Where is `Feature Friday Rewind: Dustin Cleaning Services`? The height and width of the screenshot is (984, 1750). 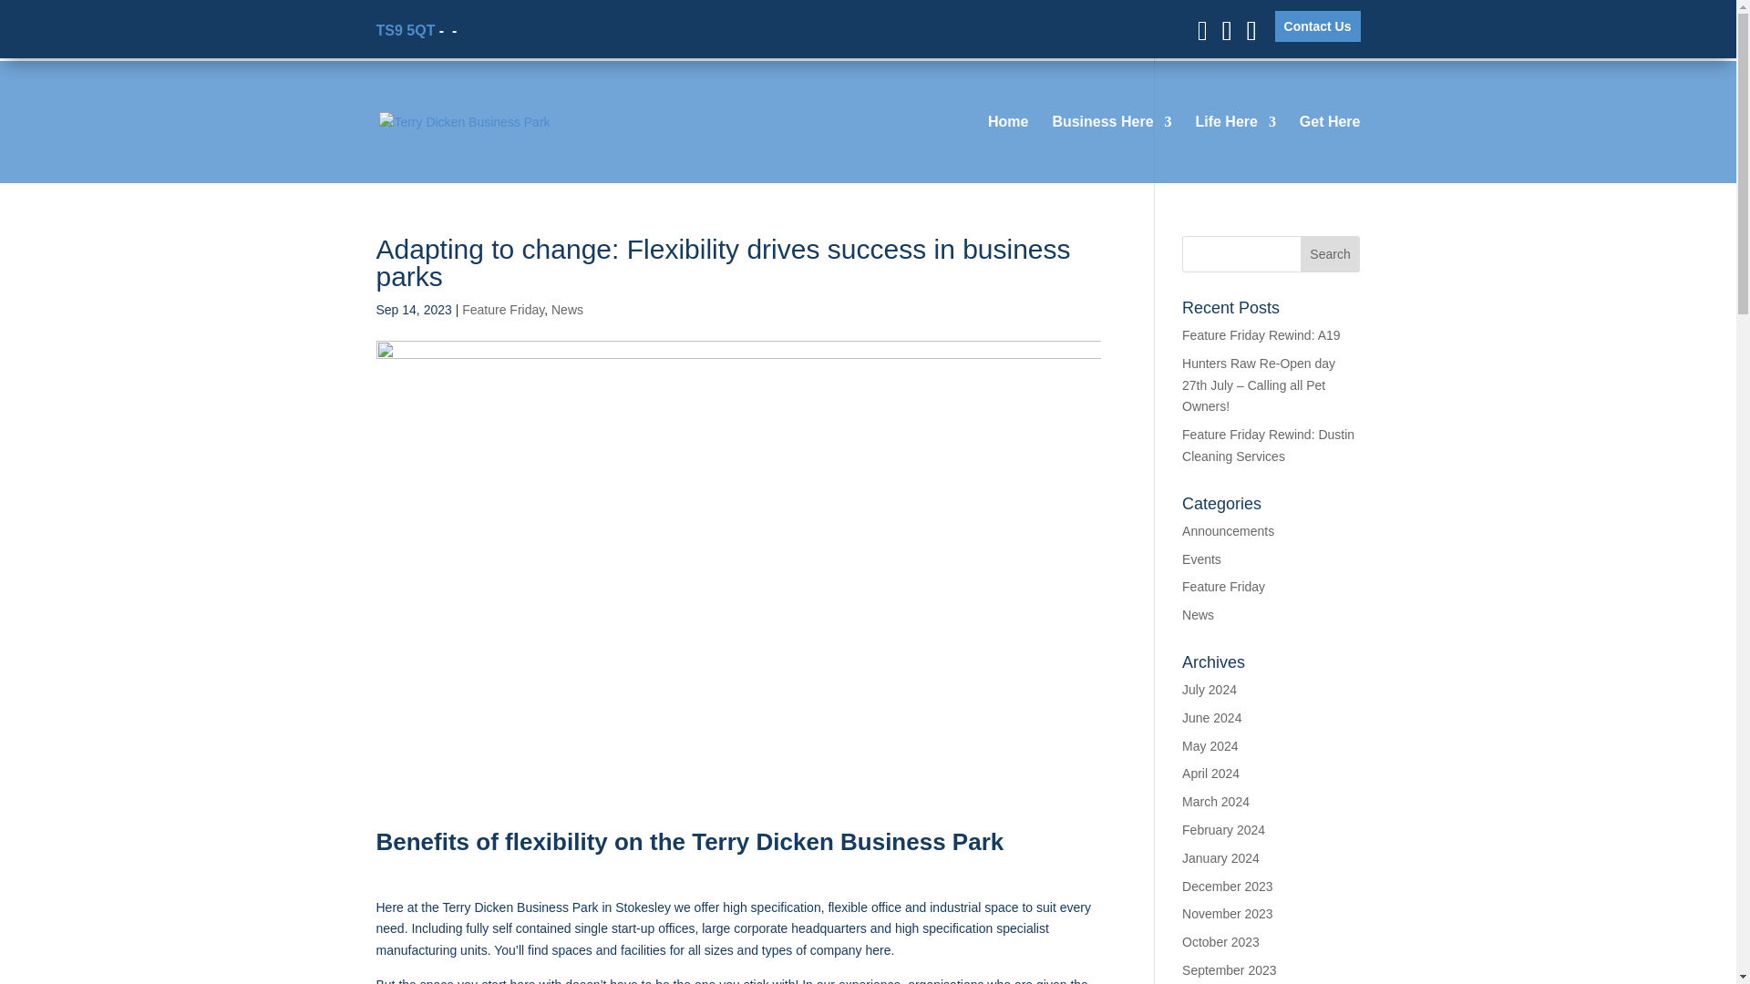
Feature Friday Rewind: Dustin Cleaning Services is located at coordinates (1269, 445).